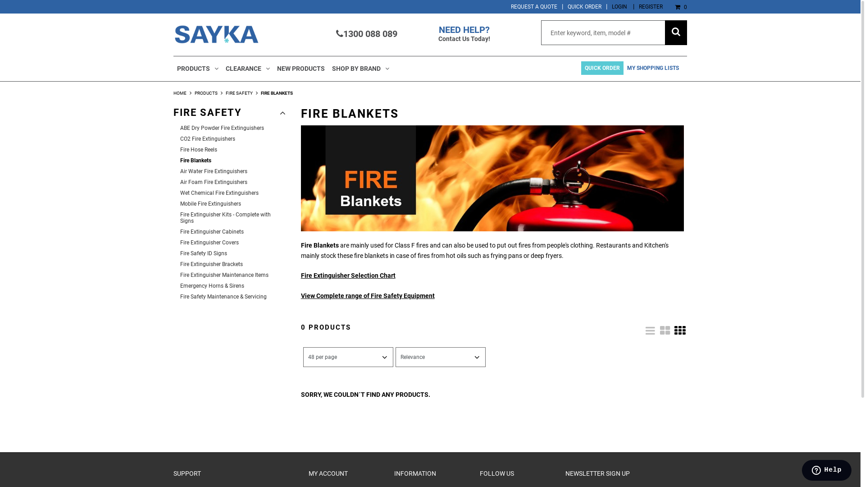 The height and width of the screenshot is (487, 865). What do you see at coordinates (360, 69) in the screenshot?
I see `SHOP BY BRAND` at bounding box center [360, 69].